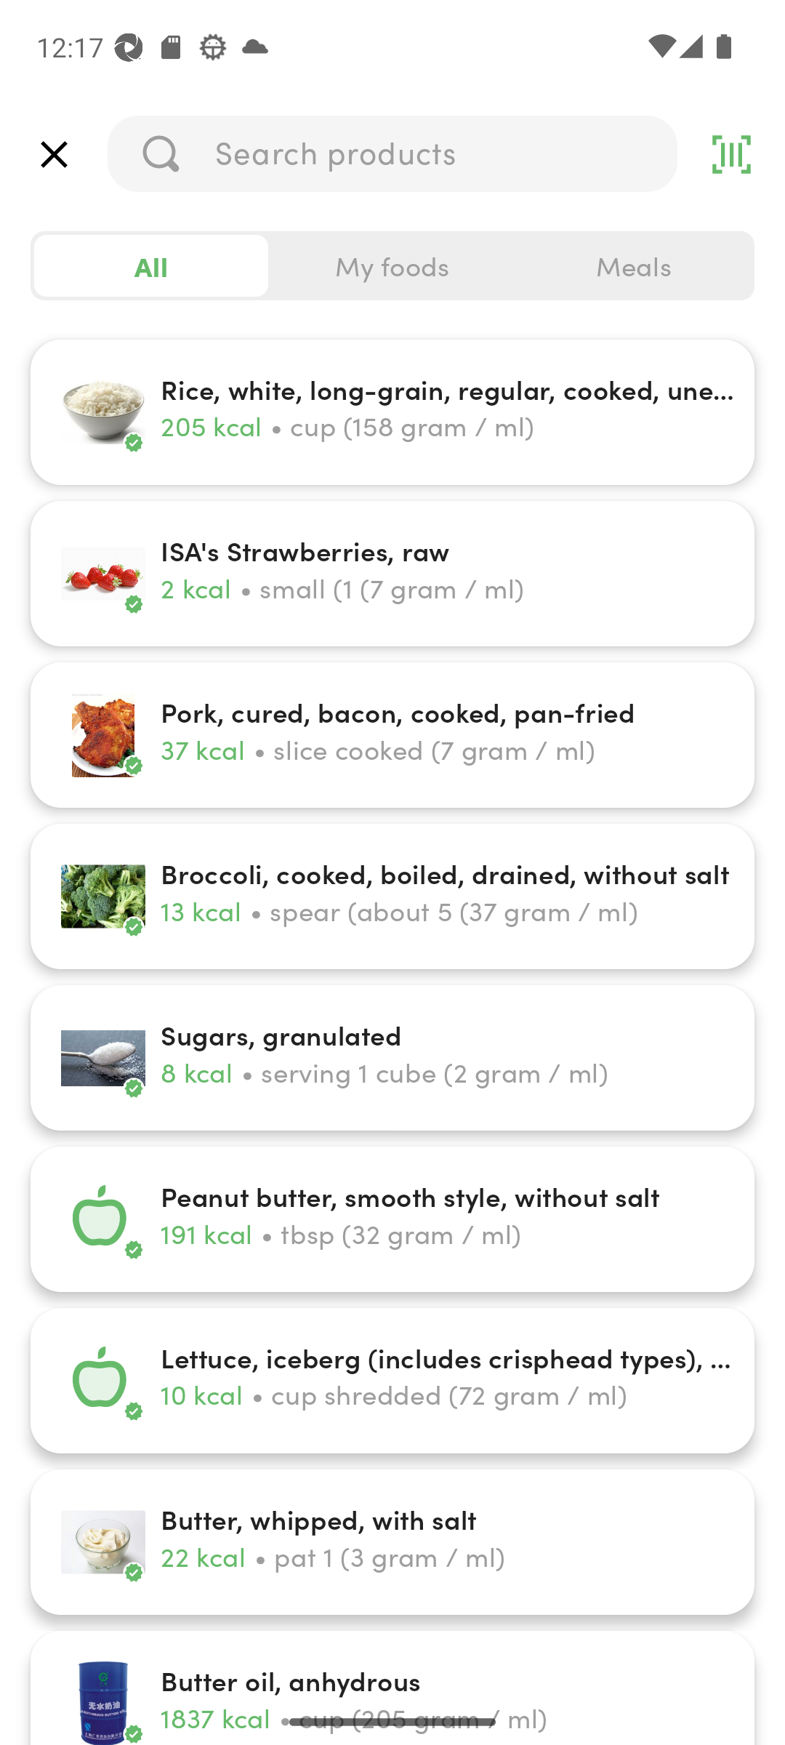 The width and height of the screenshot is (785, 1745). What do you see at coordinates (54, 154) in the screenshot?
I see `top_left_action` at bounding box center [54, 154].